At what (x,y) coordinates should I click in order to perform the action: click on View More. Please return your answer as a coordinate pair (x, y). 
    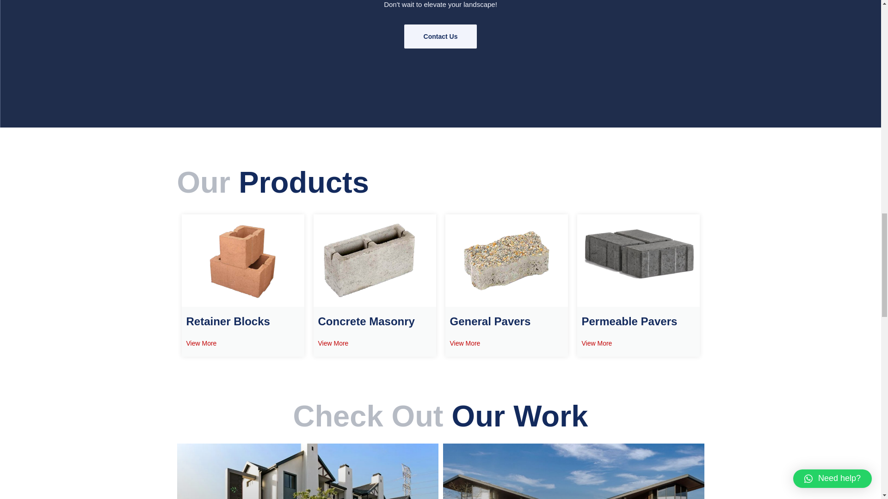
    Looking at the image, I should click on (597, 343).